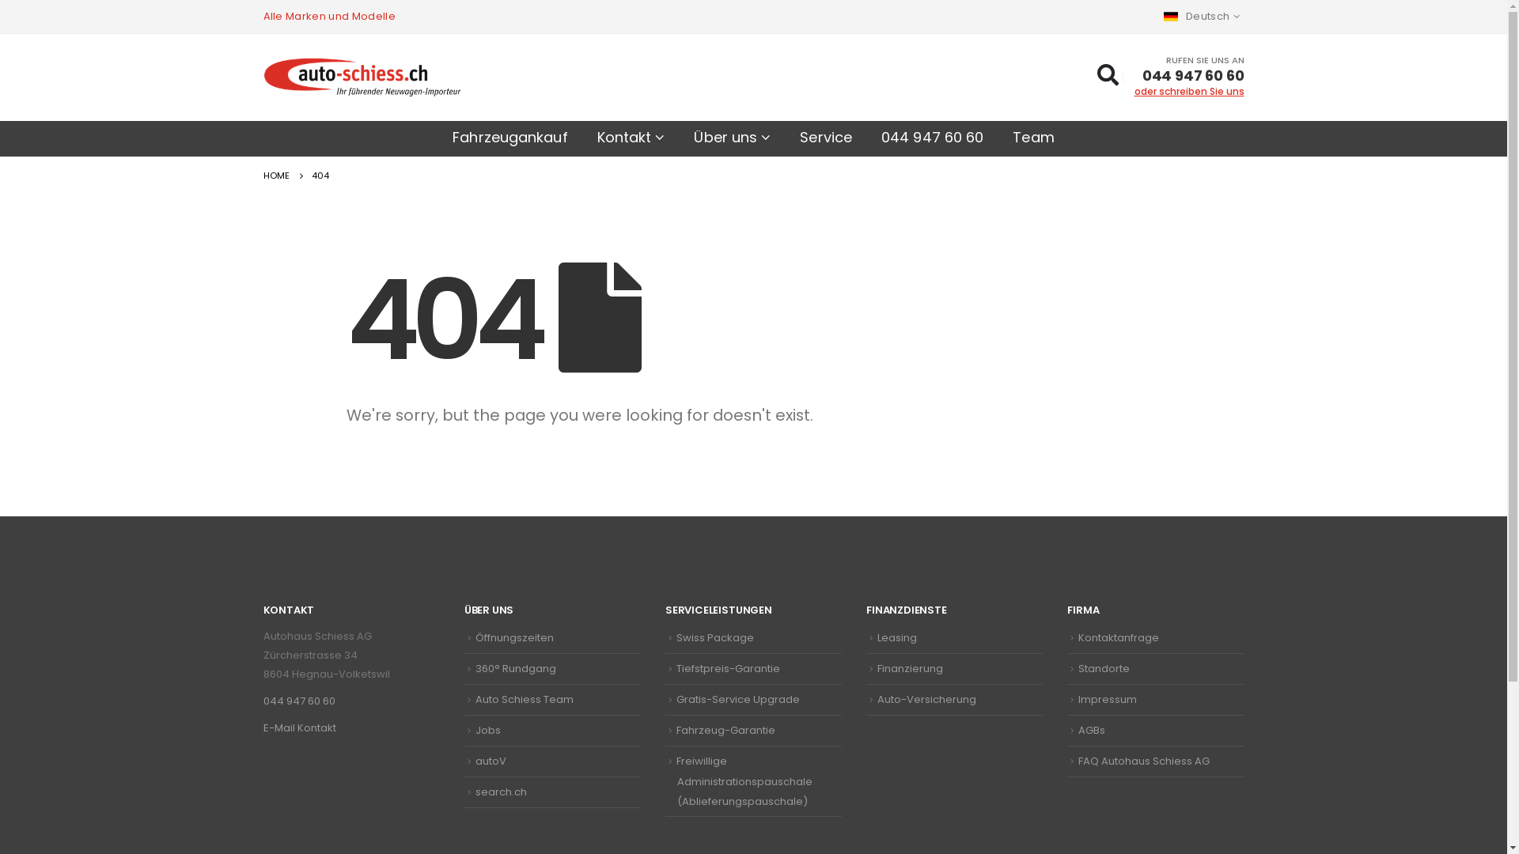 This screenshot has height=854, width=1519. I want to click on Kontakt, so click(631, 139).